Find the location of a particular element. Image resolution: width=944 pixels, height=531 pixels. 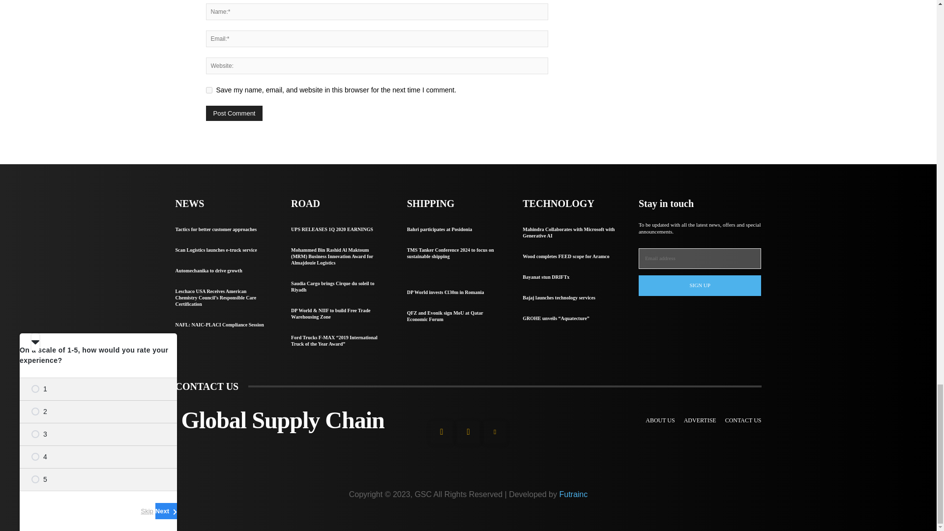

Post Comment is located at coordinates (234, 113).